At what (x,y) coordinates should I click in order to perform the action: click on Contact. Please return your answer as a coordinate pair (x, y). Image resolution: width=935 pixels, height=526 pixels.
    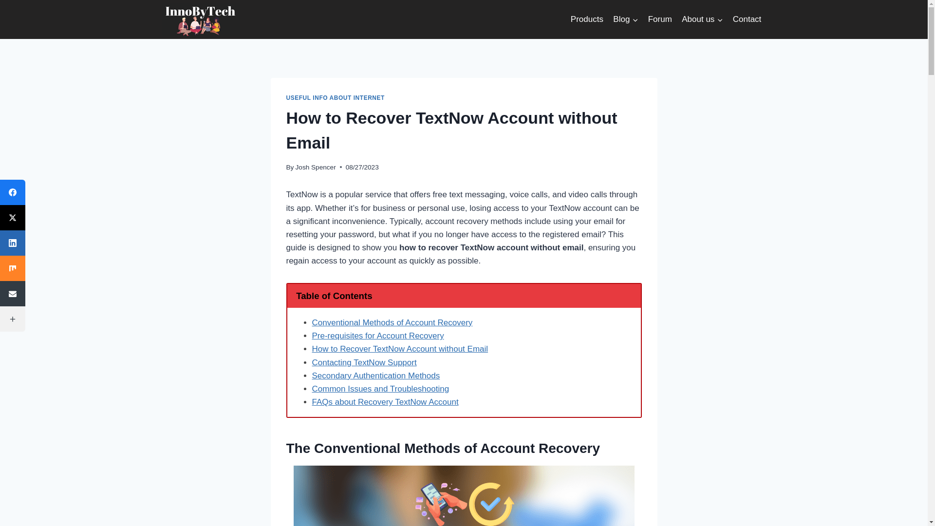
    Looking at the image, I should click on (747, 19).